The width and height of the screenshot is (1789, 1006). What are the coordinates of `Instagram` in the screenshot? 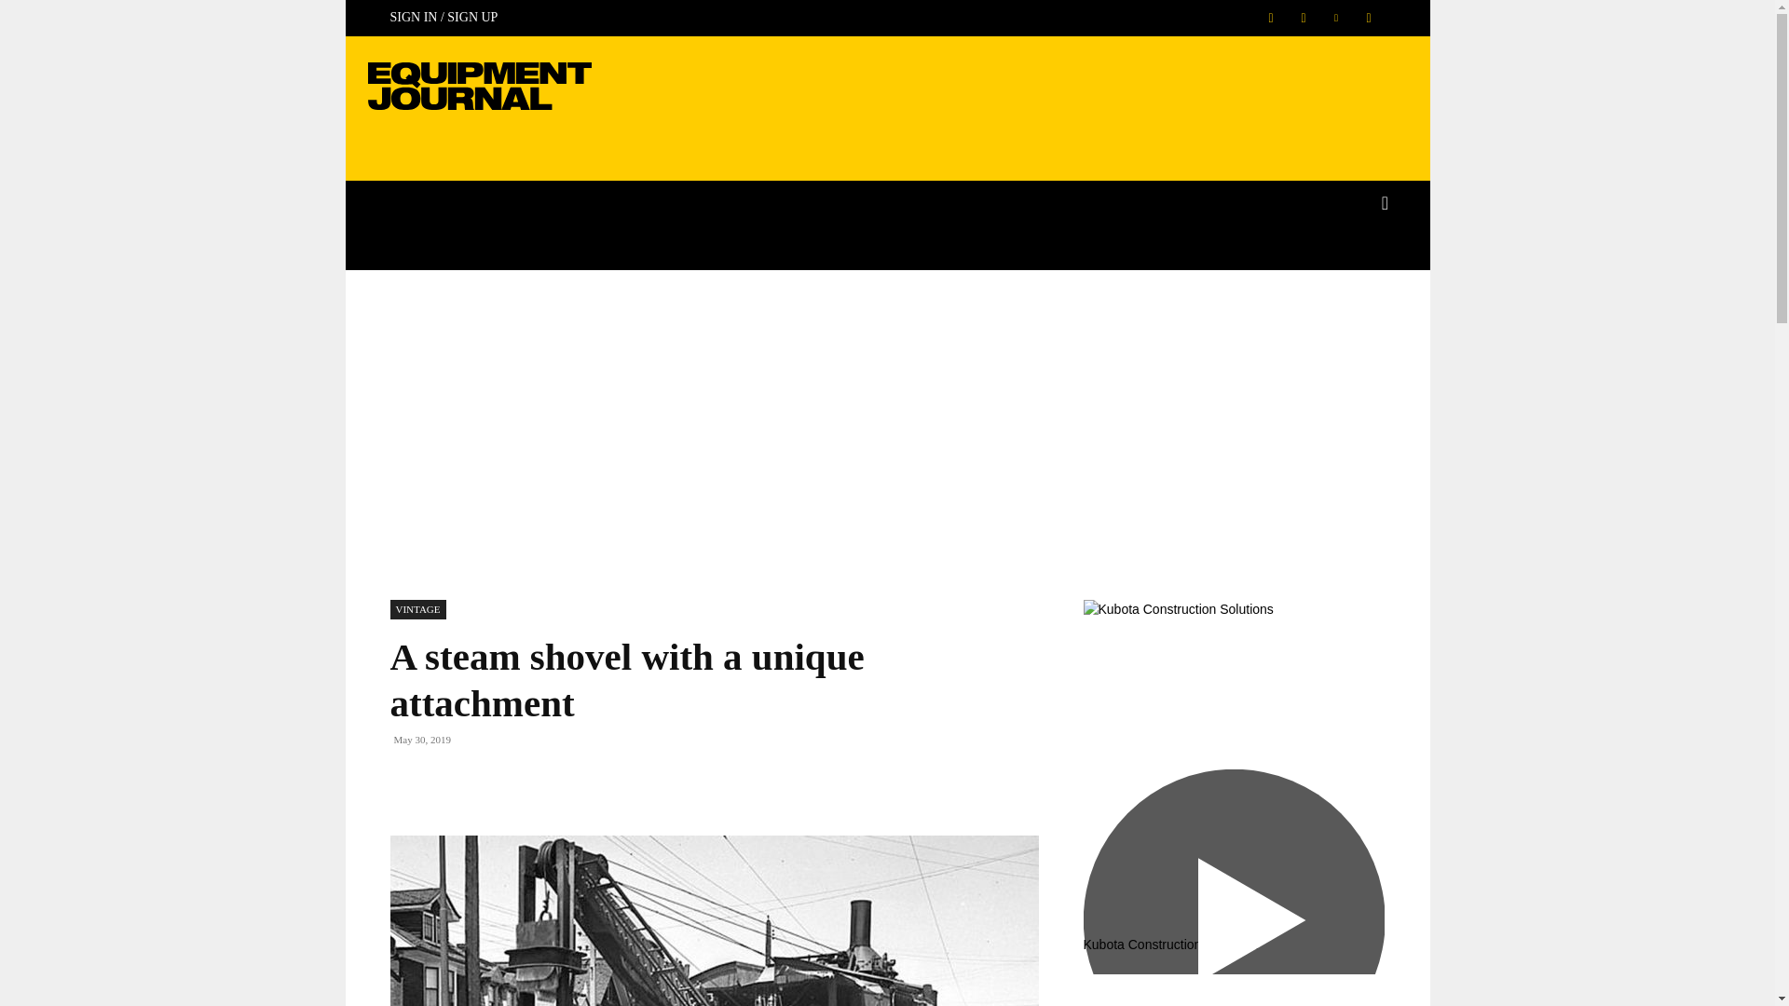 It's located at (1304, 18).